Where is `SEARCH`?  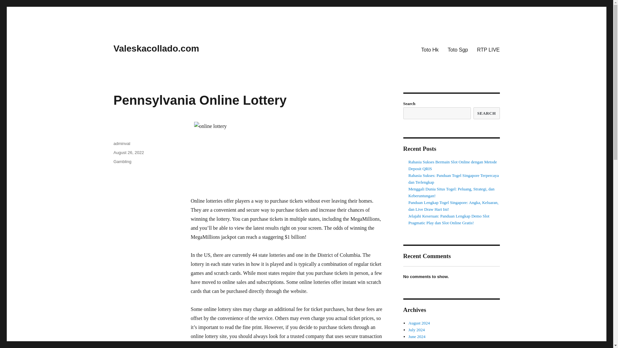
SEARCH is located at coordinates (487, 113).